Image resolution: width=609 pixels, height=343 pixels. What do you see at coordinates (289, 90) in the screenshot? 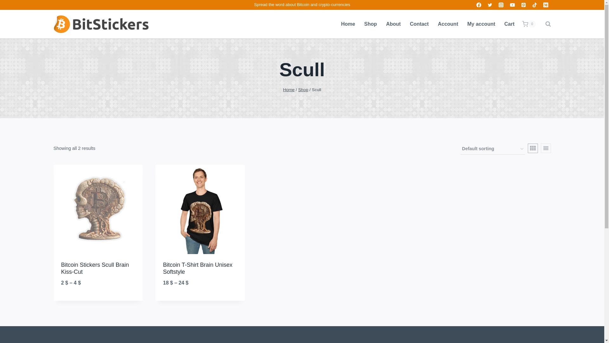
I see `Home` at bounding box center [289, 90].